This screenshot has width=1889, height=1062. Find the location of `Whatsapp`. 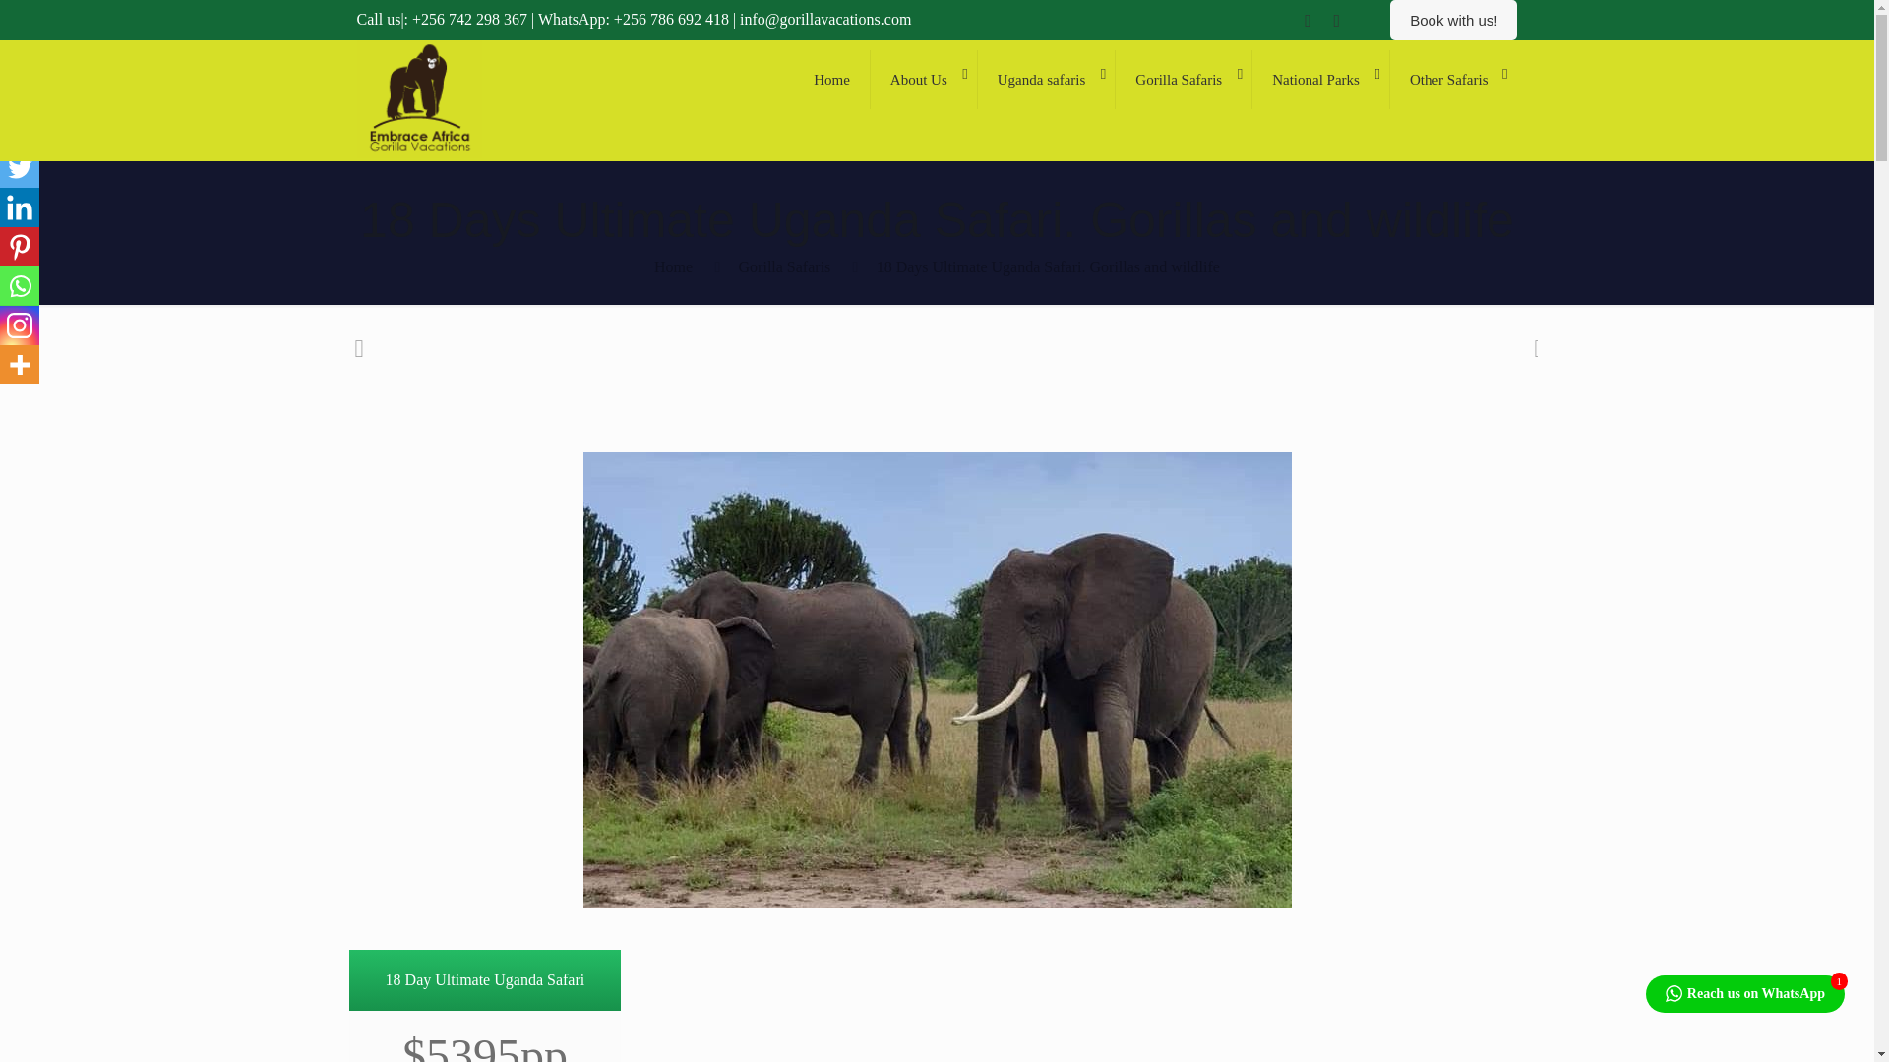

Whatsapp is located at coordinates (20, 286).